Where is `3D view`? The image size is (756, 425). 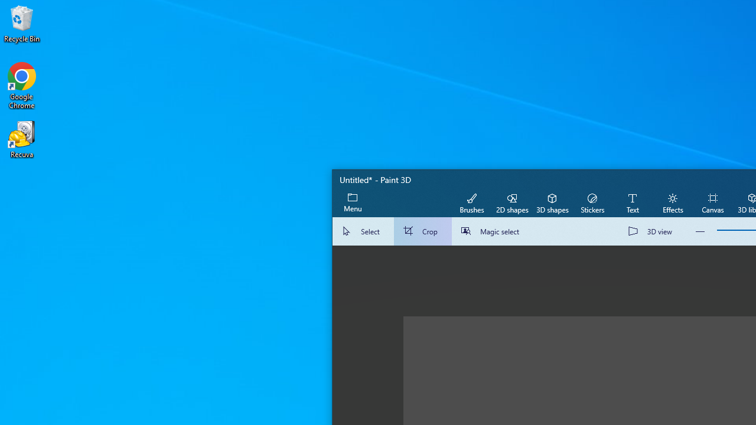
3D view is located at coordinates (653, 231).